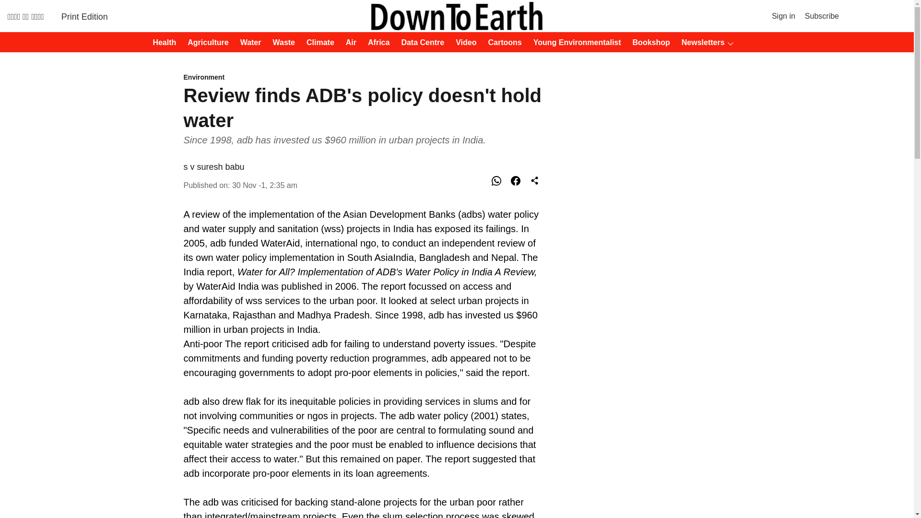 The image size is (921, 518). Describe the element at coordinates (161, 43) in the screenshot. I see `Health` at that location.